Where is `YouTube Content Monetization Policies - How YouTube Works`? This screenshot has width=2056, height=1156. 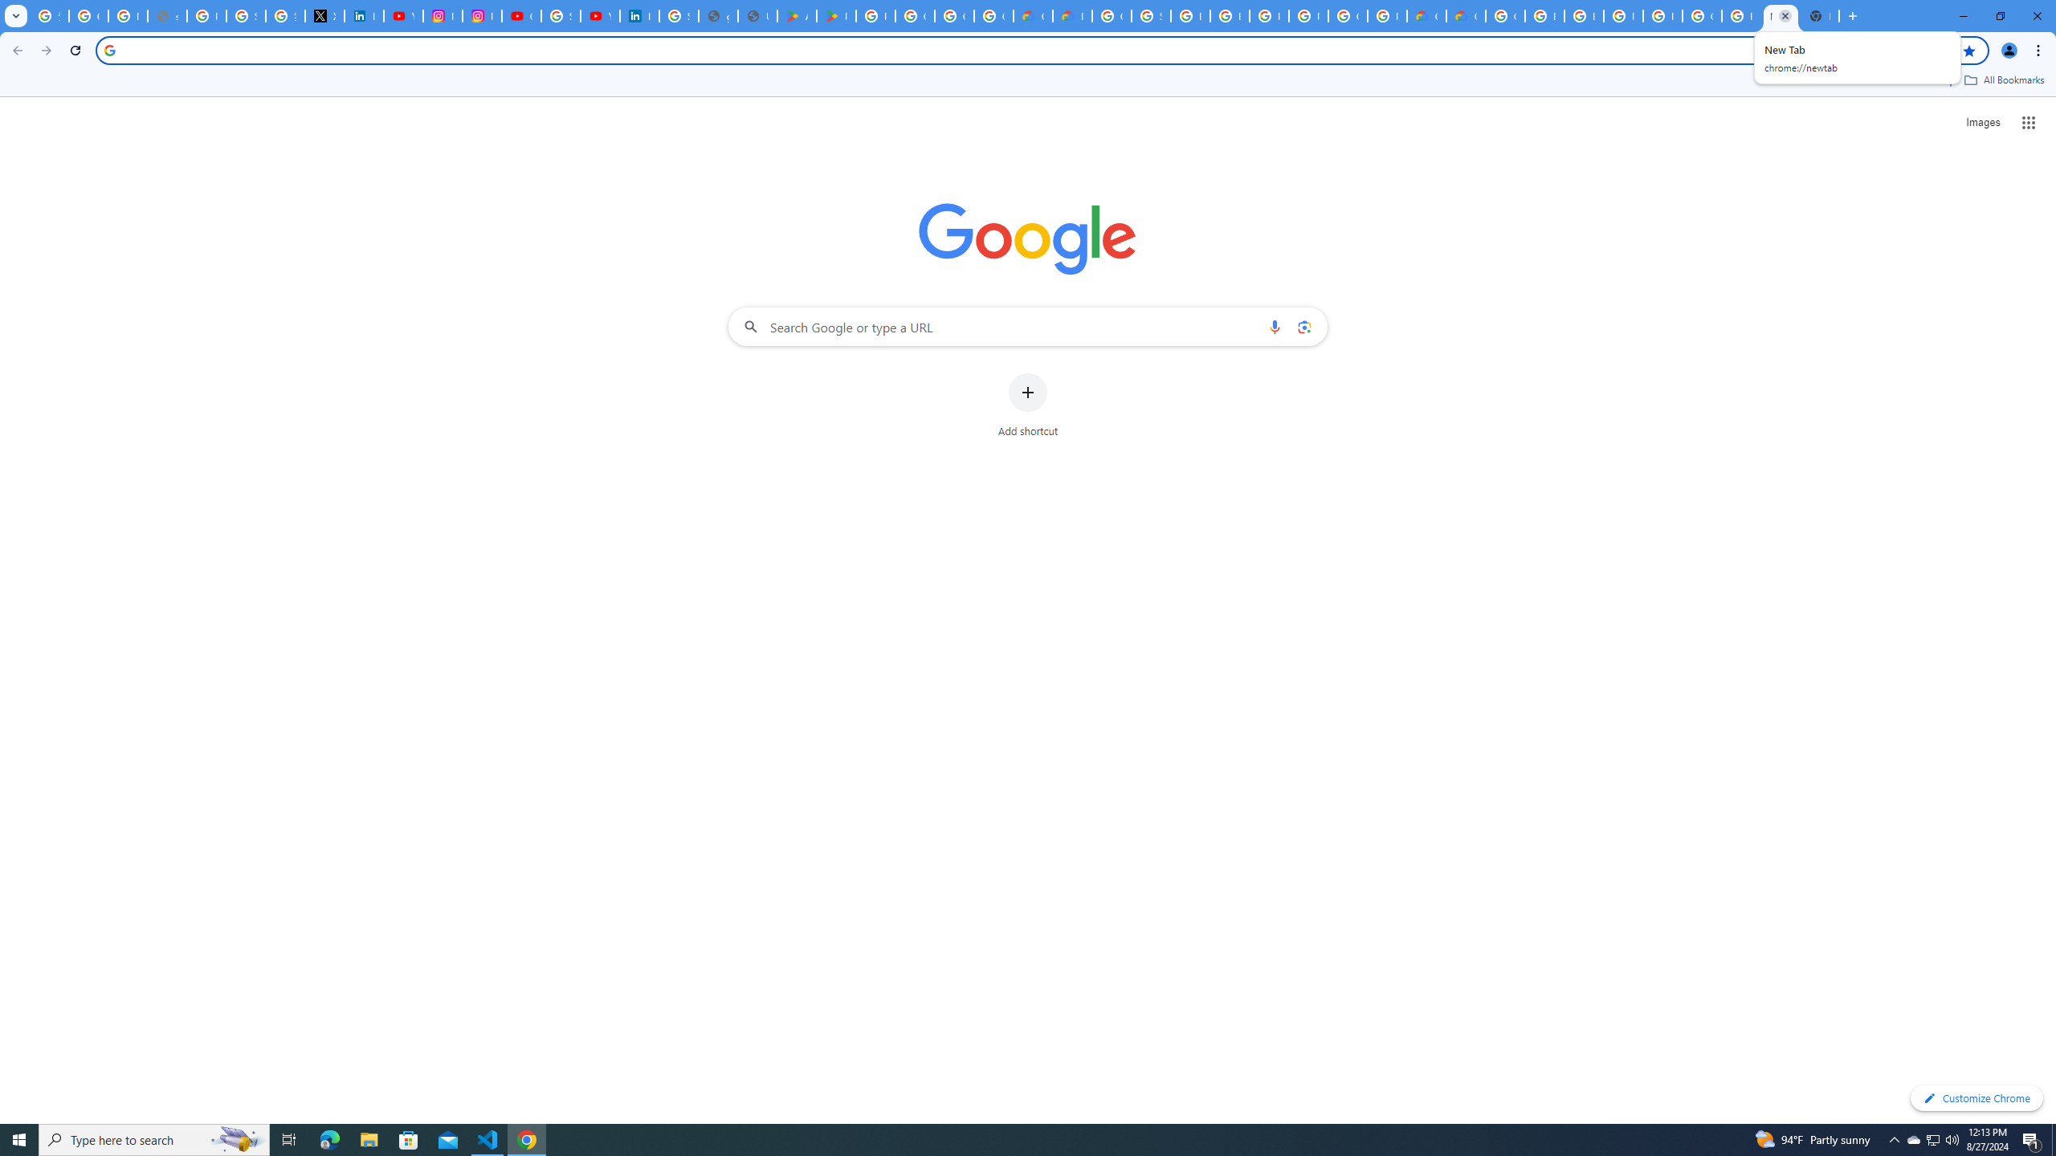
YouTube Content Monetization Policies - How YouTube Works is located at coordinates (403, 16).